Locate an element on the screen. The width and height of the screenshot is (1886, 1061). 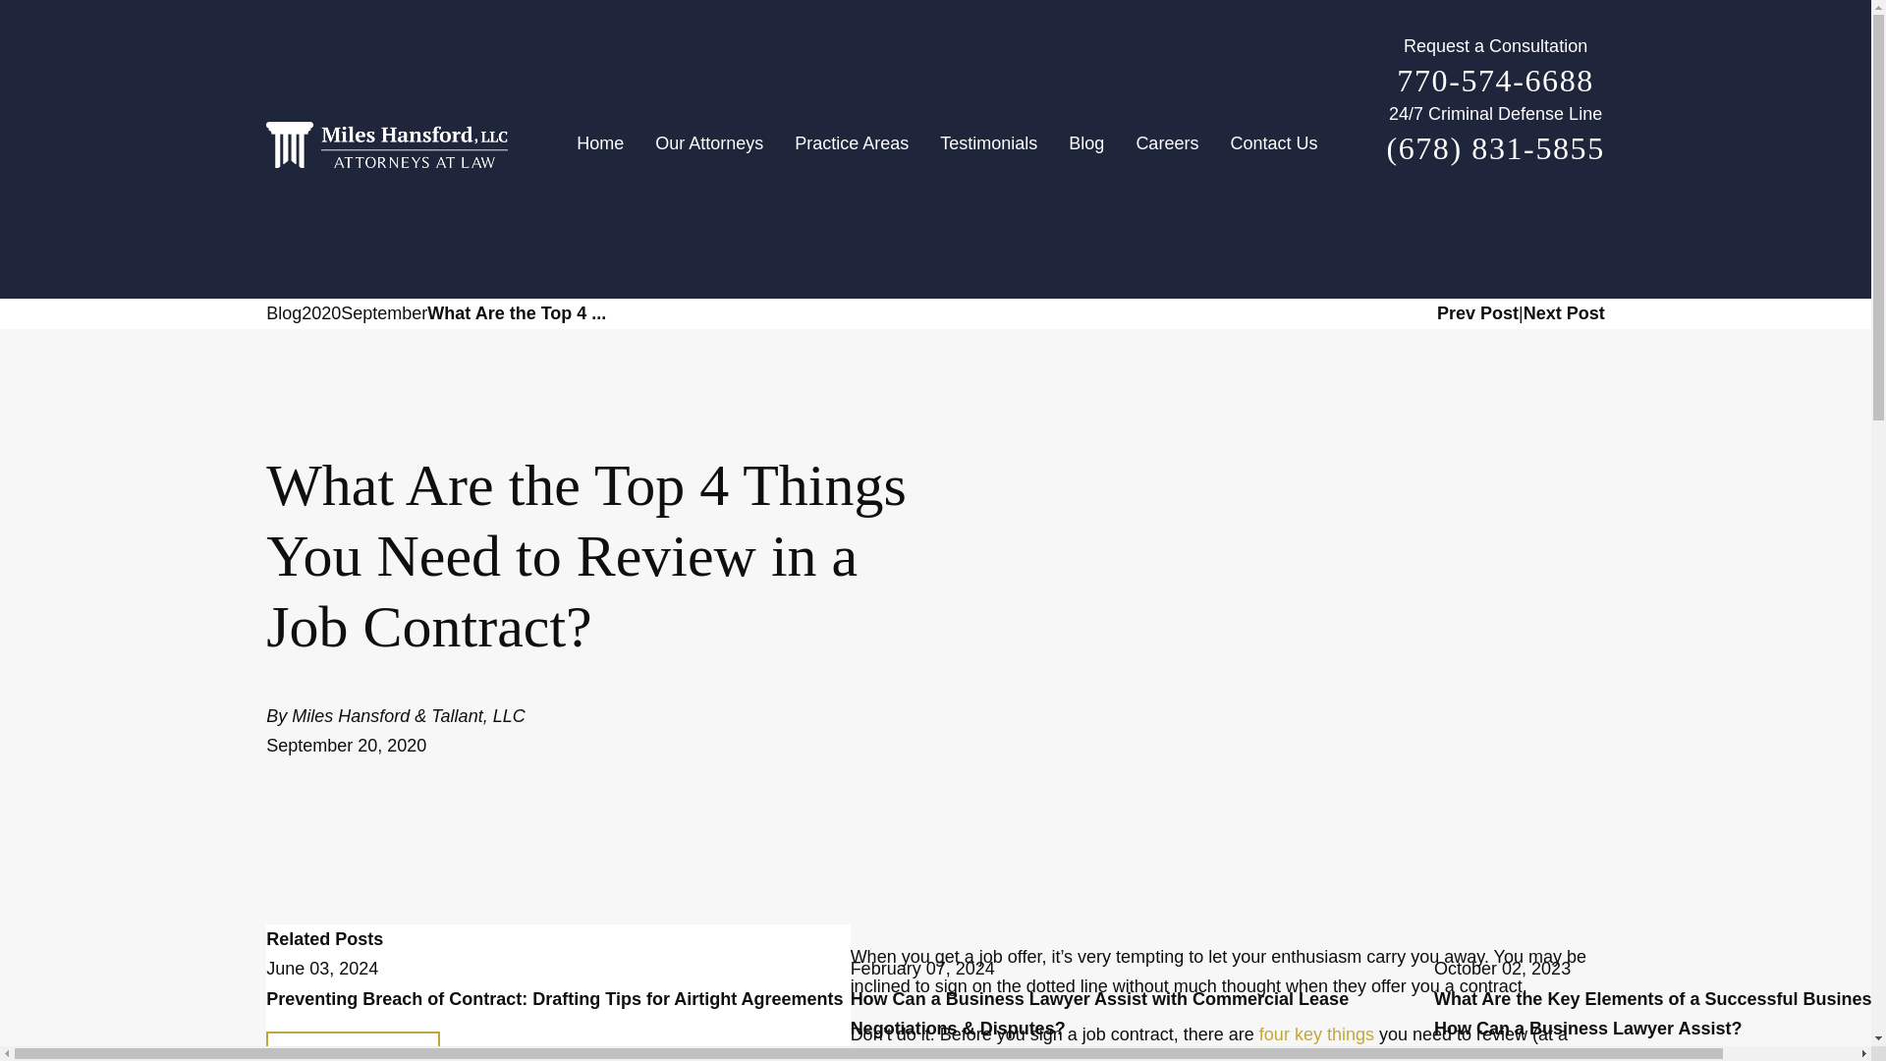
Our Attorneys is located at coordinates (708, 149).